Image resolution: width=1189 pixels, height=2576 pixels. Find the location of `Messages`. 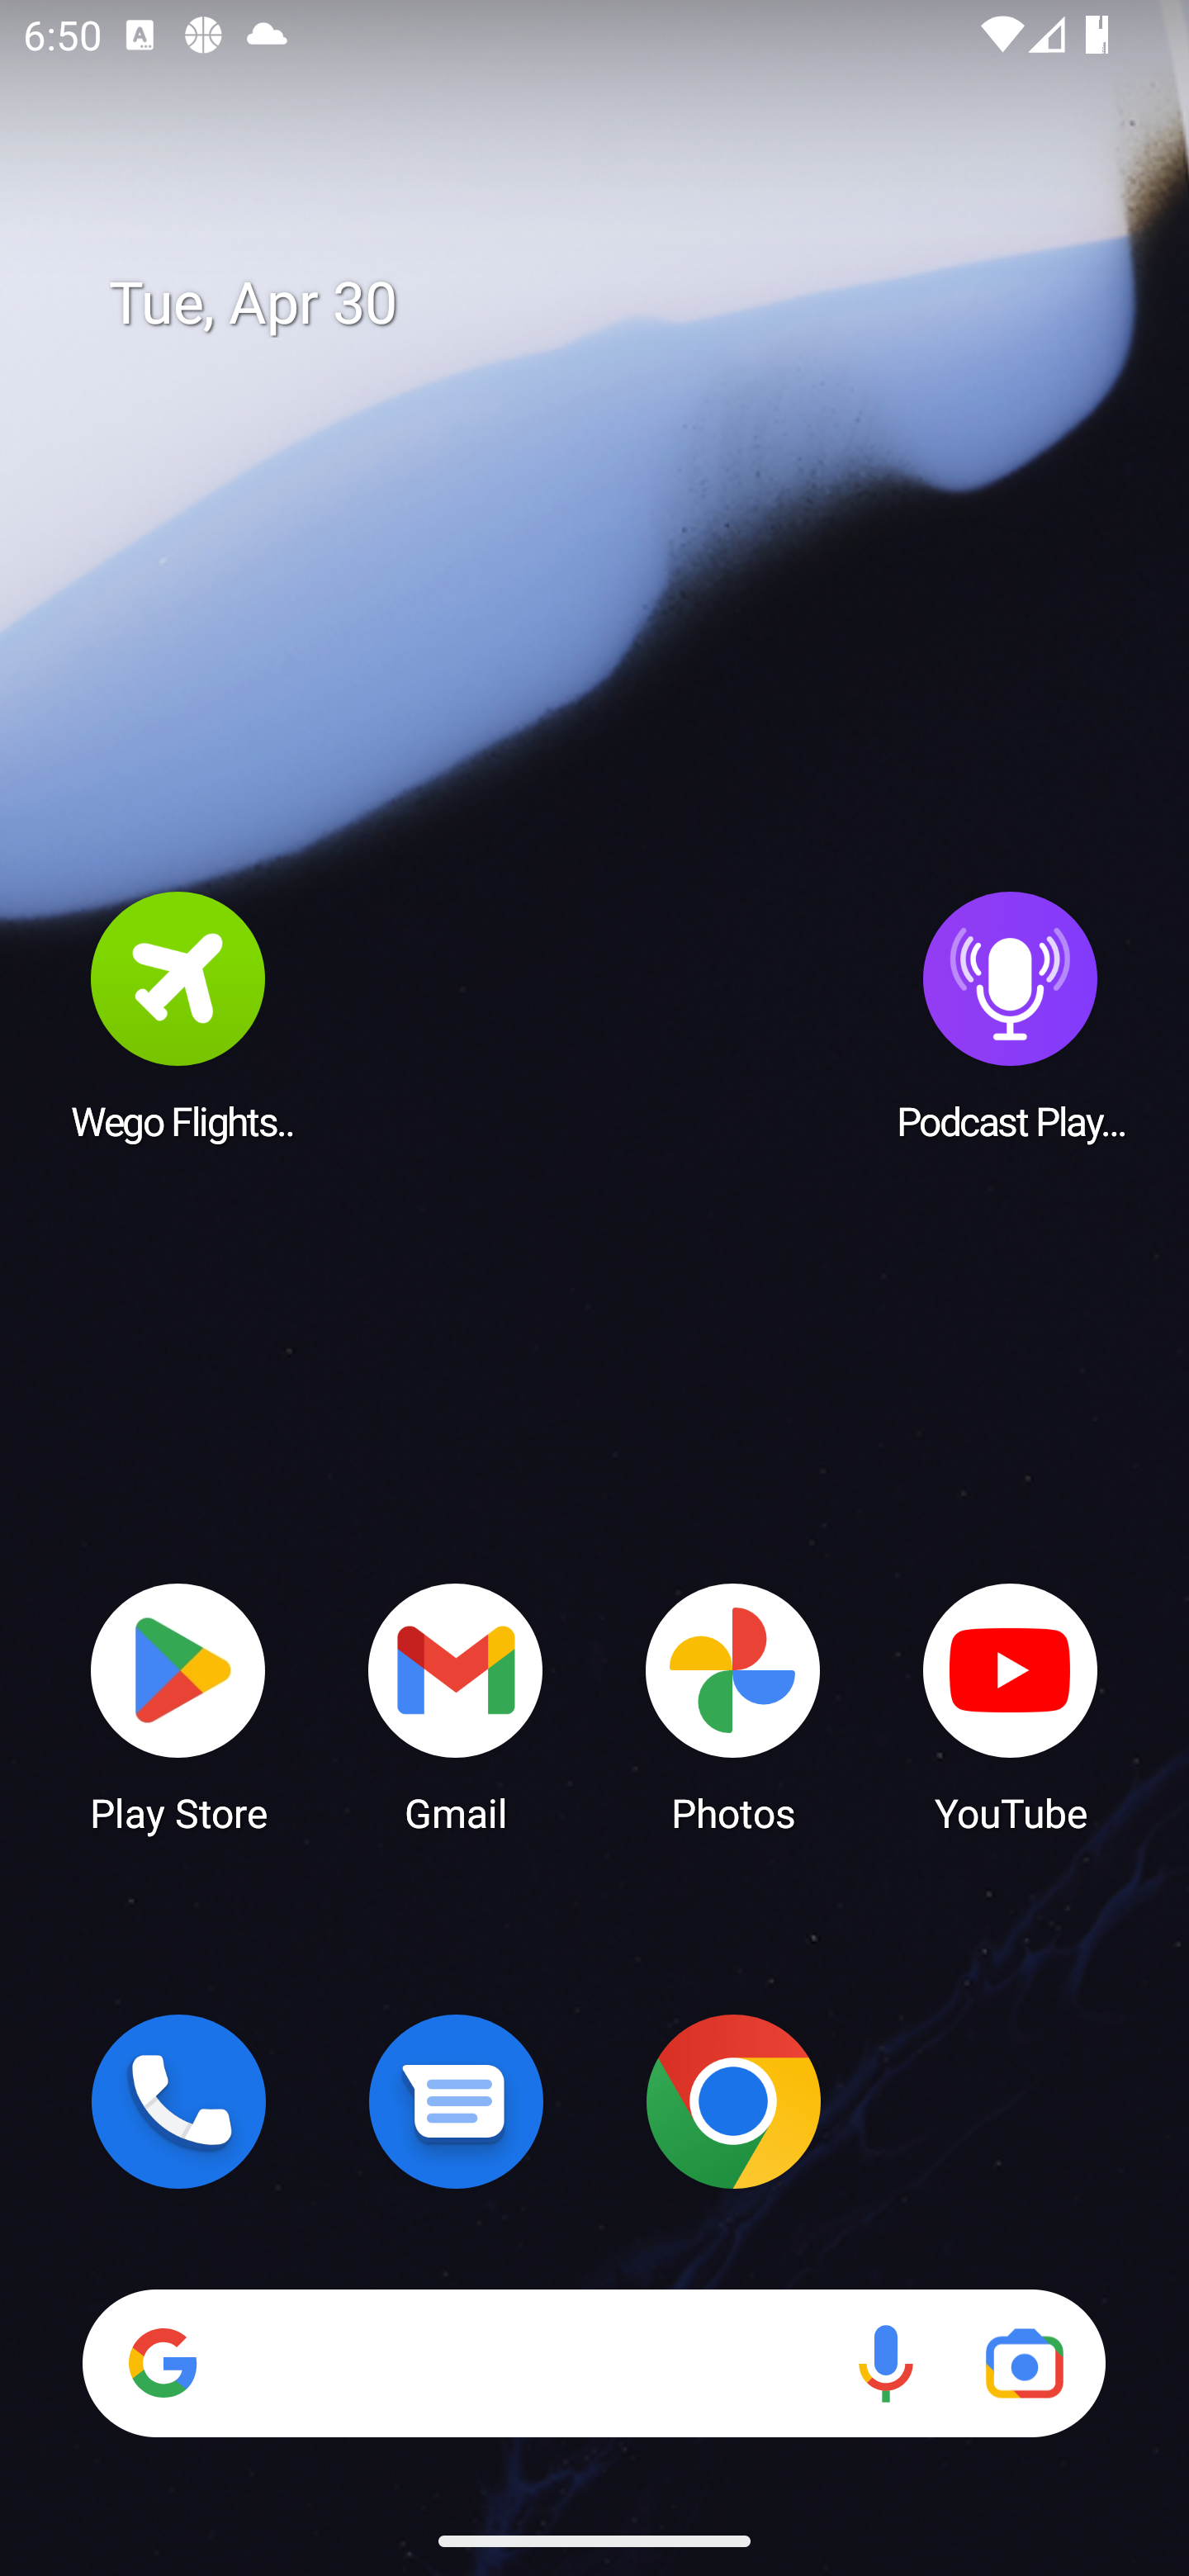

Messages is located at coordinates (456, 2101).